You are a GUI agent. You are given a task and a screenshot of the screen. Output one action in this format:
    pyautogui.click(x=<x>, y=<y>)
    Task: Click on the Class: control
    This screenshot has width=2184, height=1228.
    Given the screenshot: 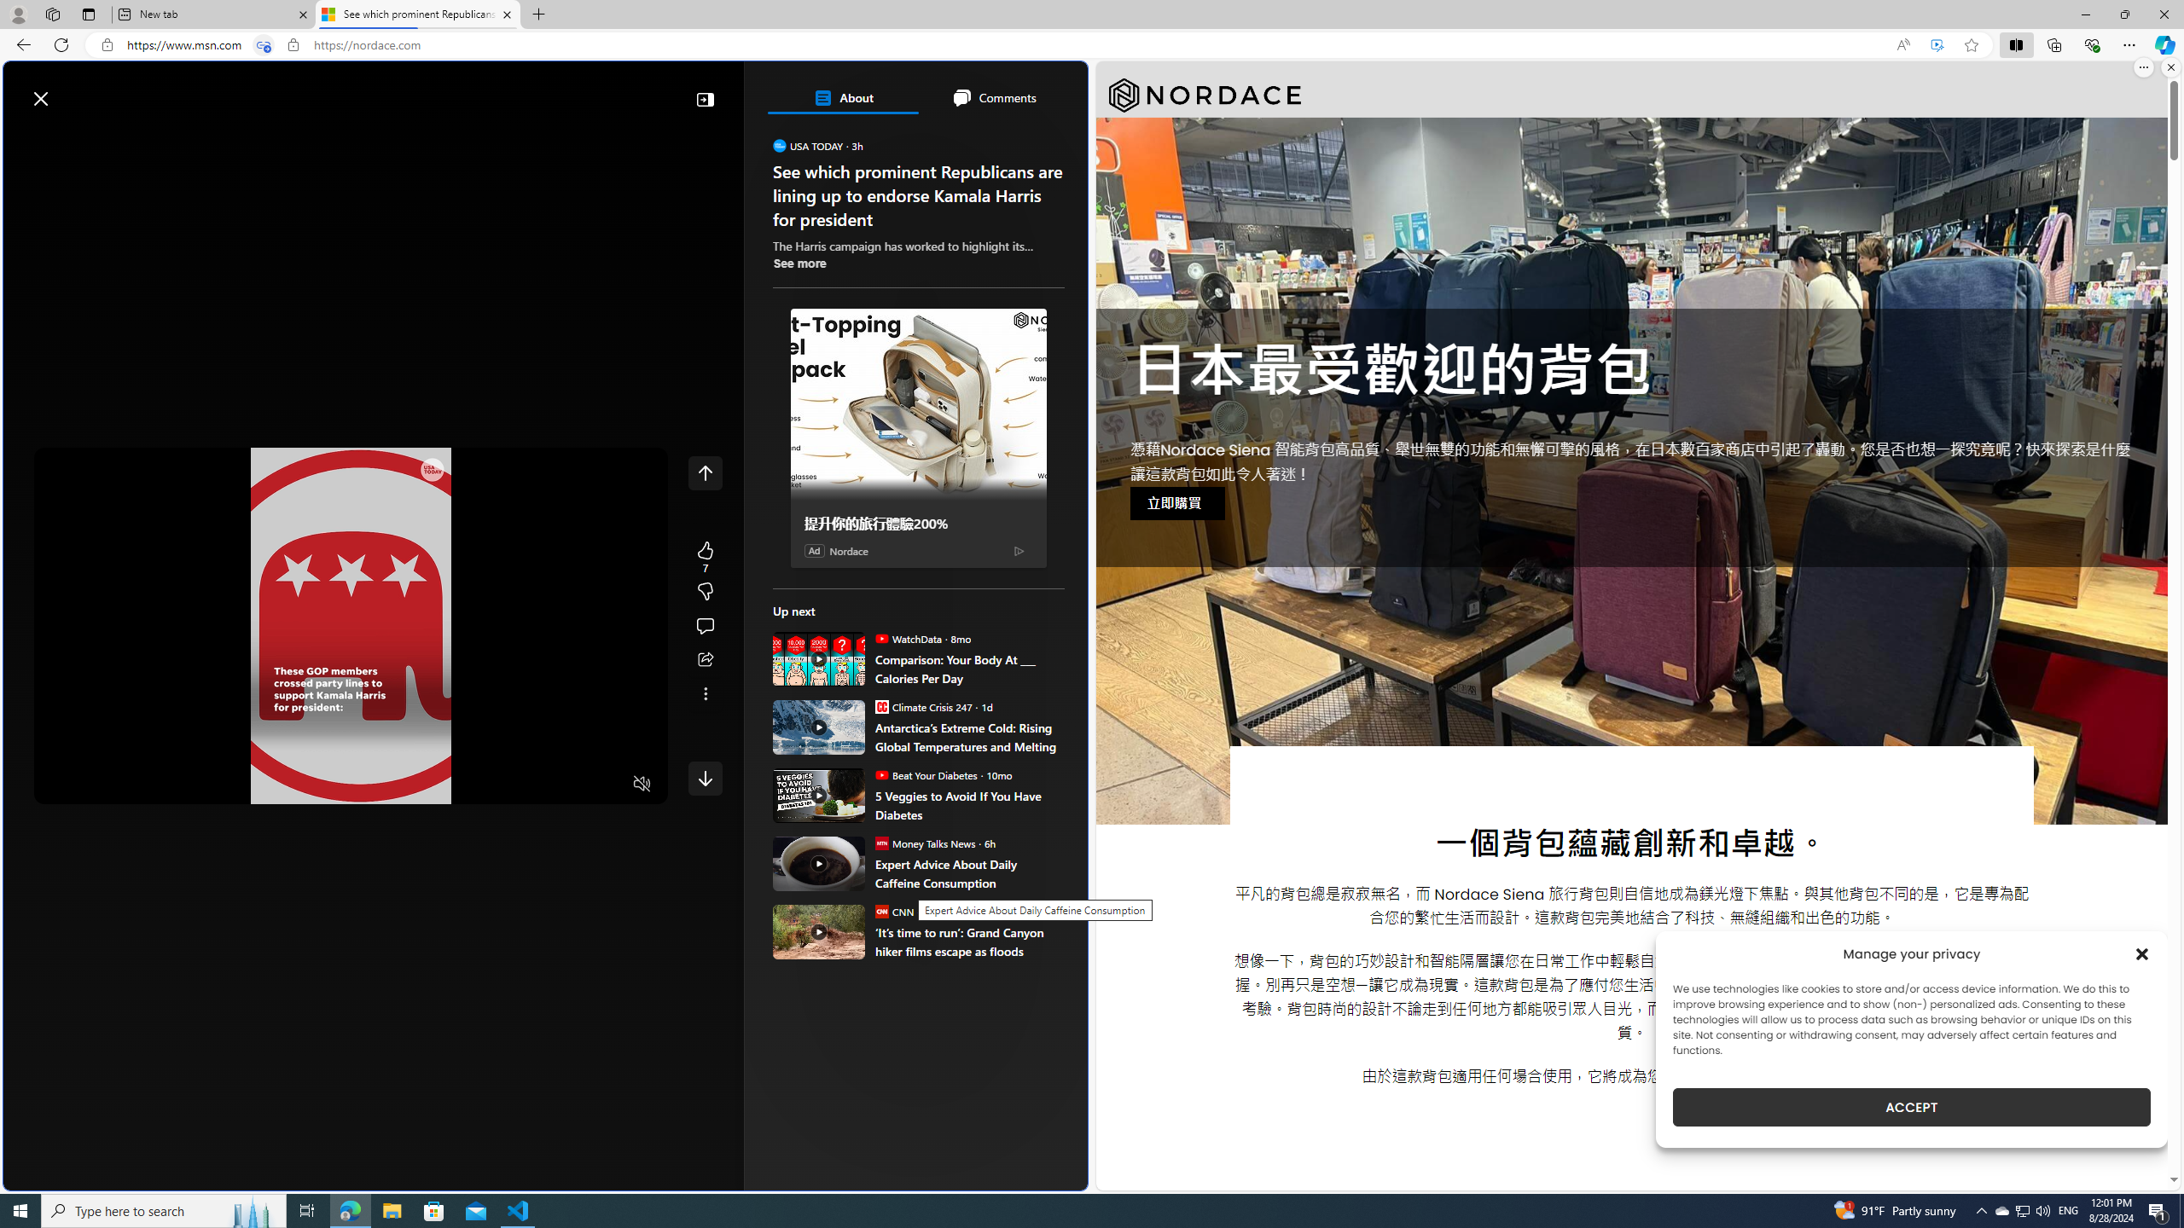 What is the action you would take?
    pyautogui.click(x=705, y=778)
    